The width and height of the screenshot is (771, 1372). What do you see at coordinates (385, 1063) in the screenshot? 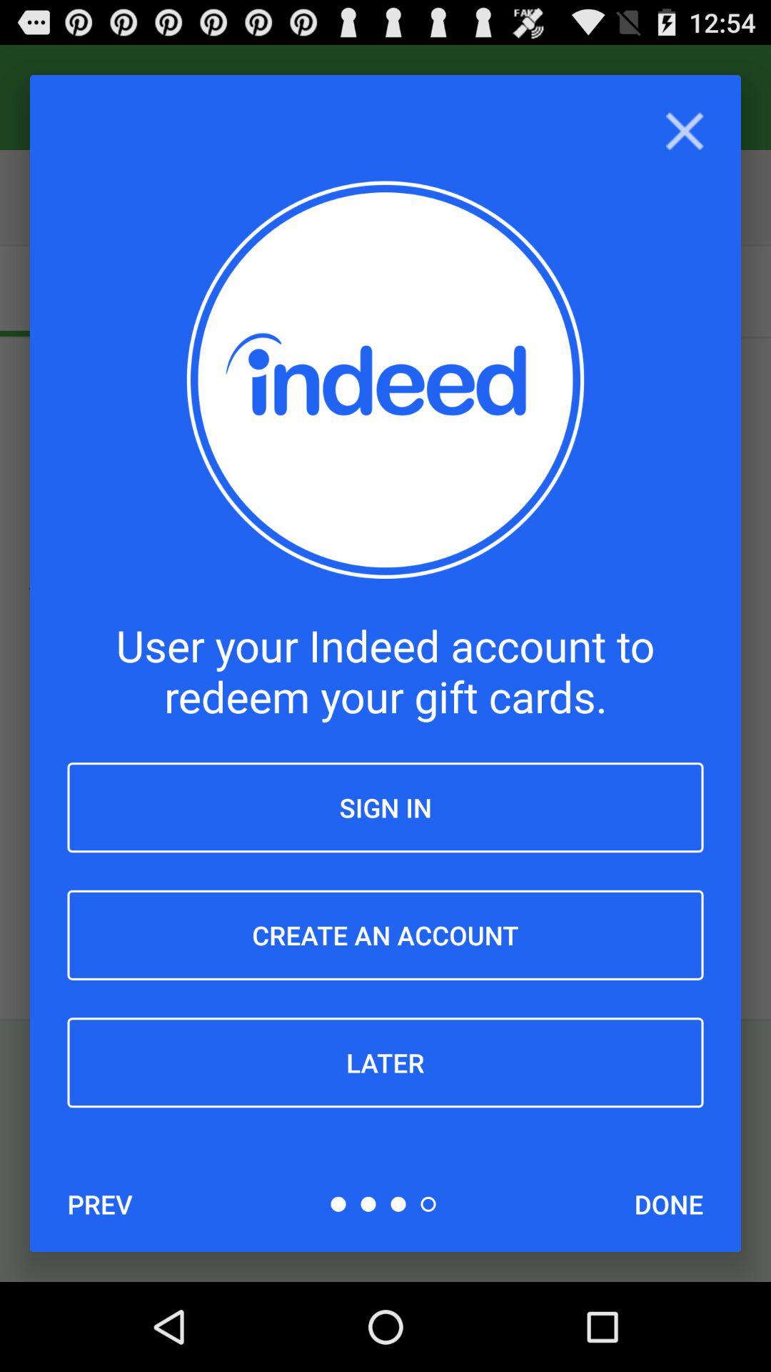
I see `turn on the later icon` at bounding box center [385, 1063].